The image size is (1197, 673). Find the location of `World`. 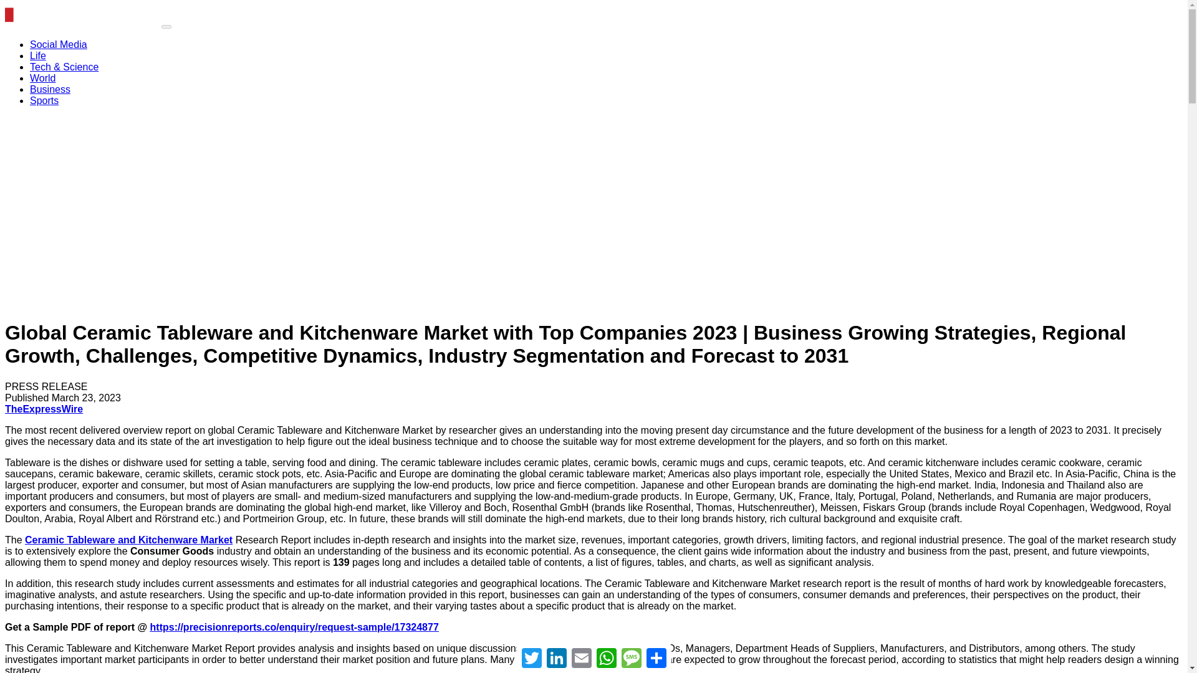

World is located at coordinates (43, 77).